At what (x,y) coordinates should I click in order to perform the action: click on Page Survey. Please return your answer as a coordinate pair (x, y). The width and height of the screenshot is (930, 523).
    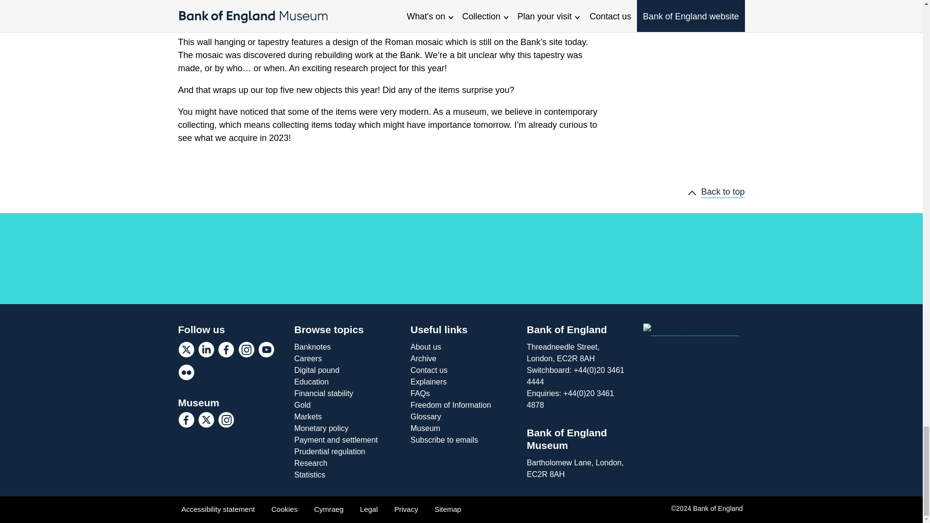
    Looking at the image, I should click on (672, 259).